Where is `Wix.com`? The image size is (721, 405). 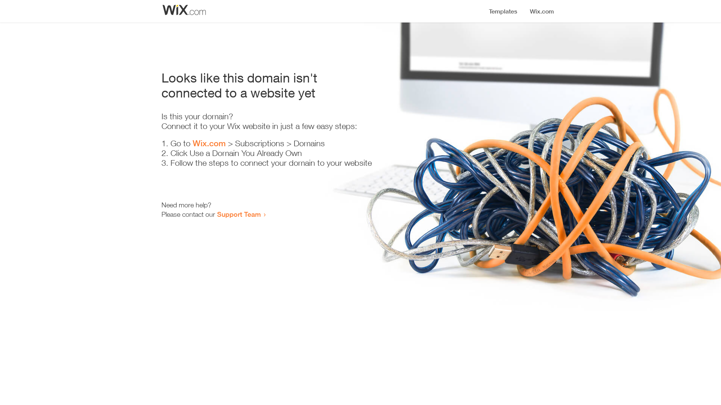 Wix.com is located at coordinates (209, 143).